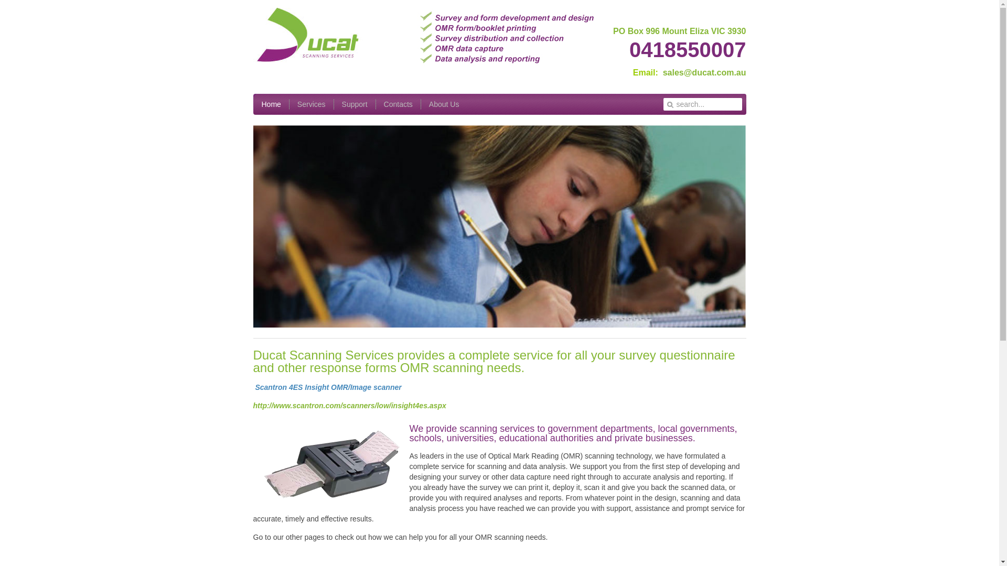  I want to click on Contacts, so click(398, 104).